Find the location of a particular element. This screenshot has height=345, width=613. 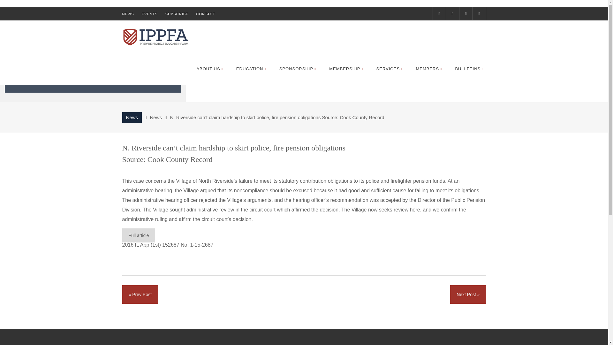

CONTACT is located at coordinates (206, 14).